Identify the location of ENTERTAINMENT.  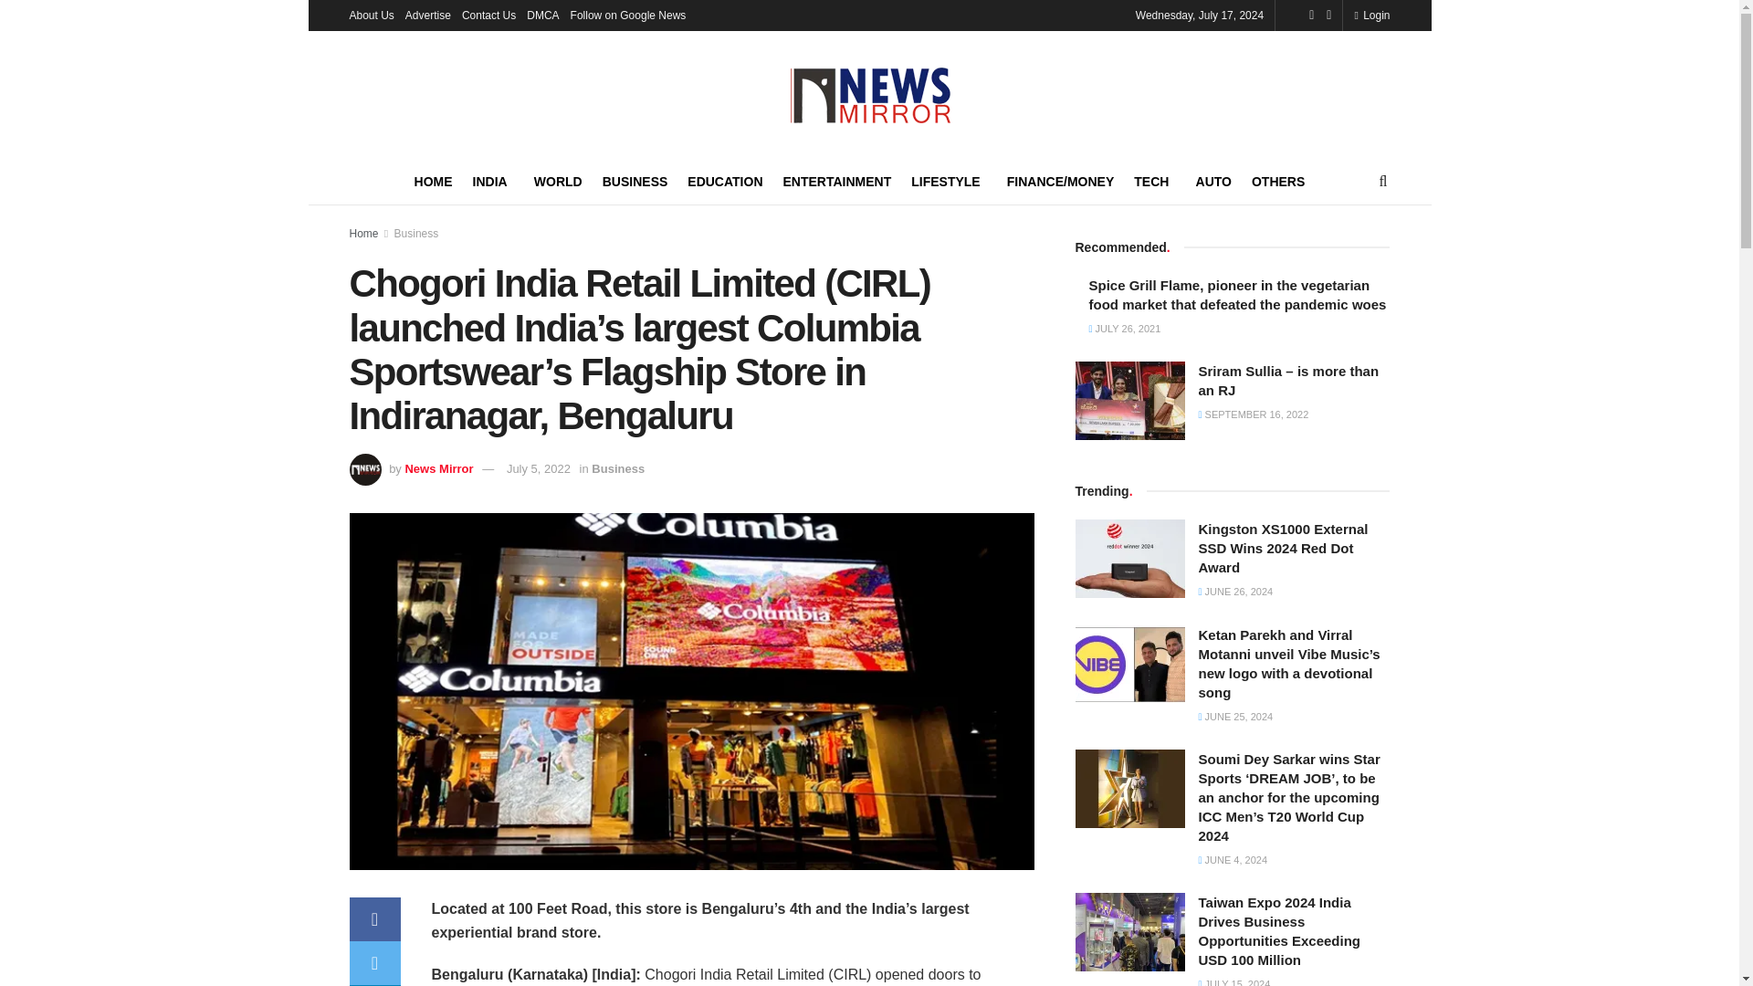
(838, 181).